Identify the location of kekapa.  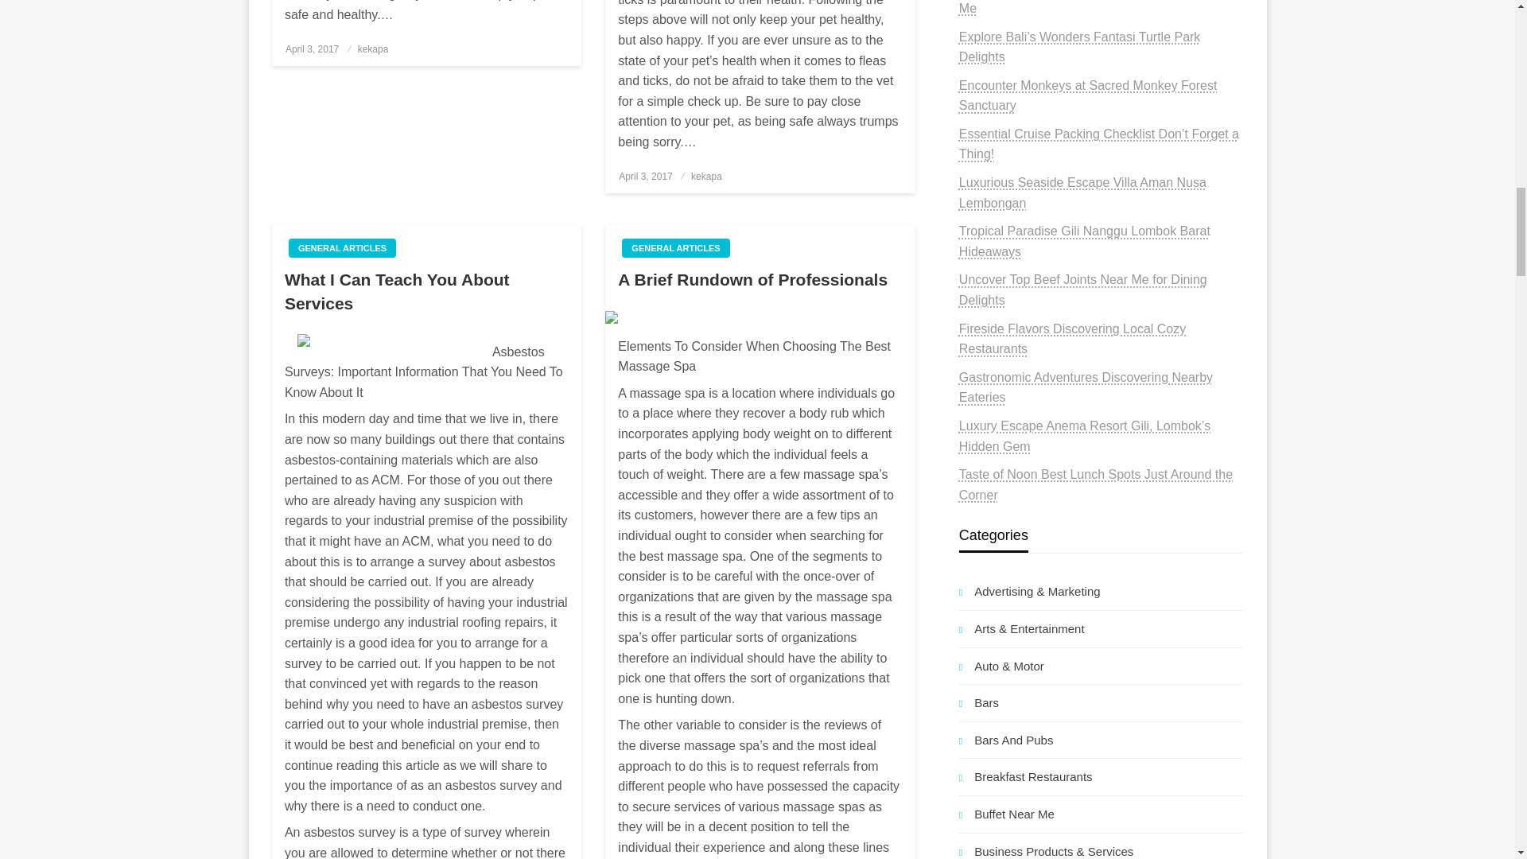
(373, 49).